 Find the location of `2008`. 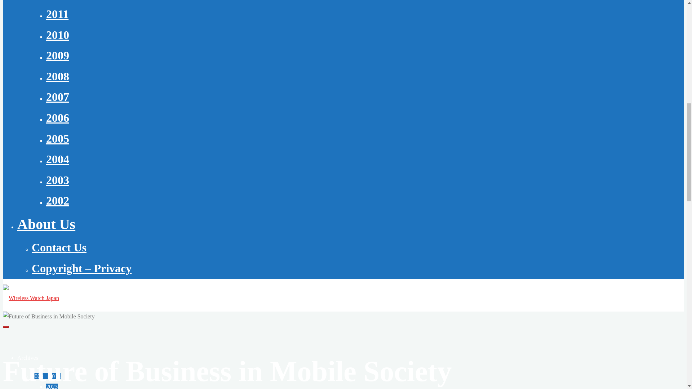

2008 is located at coordinates (58, 76).